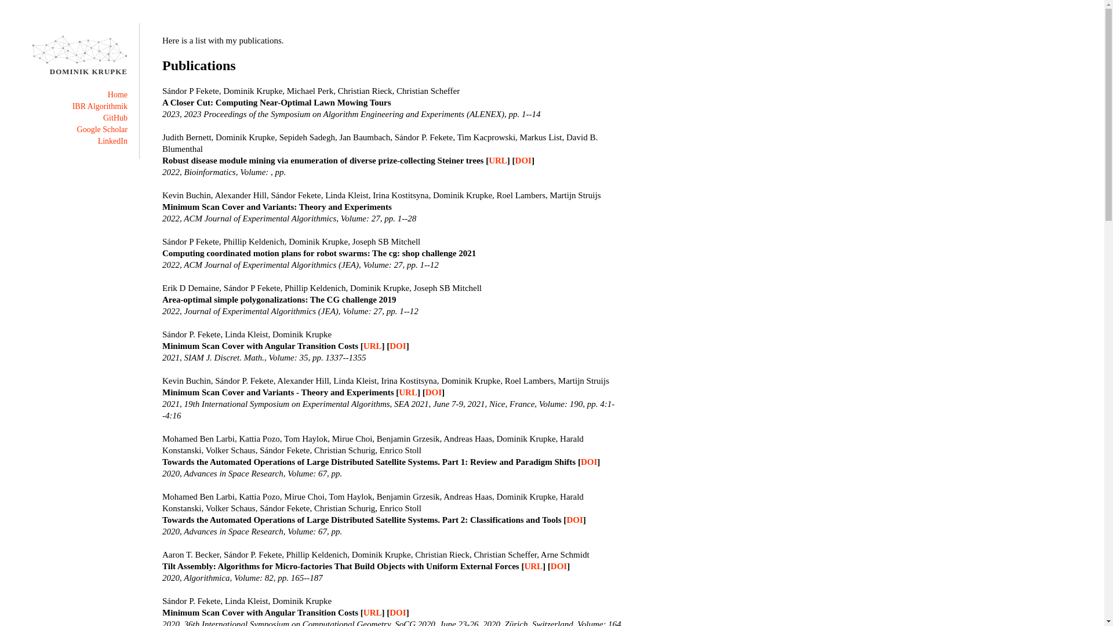 Image resolution: width=1113 pixels, height=626 pixels. Describe the element at coordinates (112, 141) in the screenshot. I see `LinkedIn` at that location.